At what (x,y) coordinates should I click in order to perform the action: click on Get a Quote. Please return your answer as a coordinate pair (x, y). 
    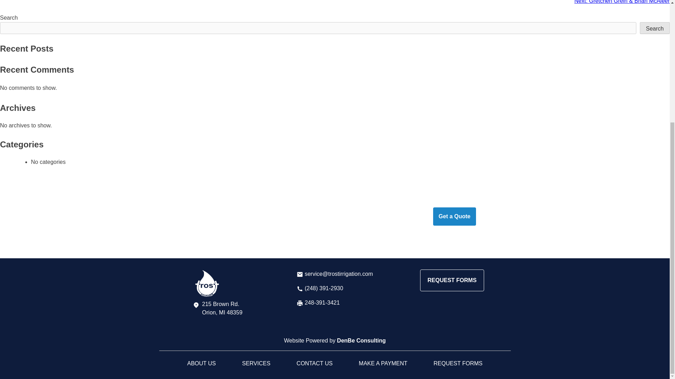
    Looking at the image, I should click on (455, 216).